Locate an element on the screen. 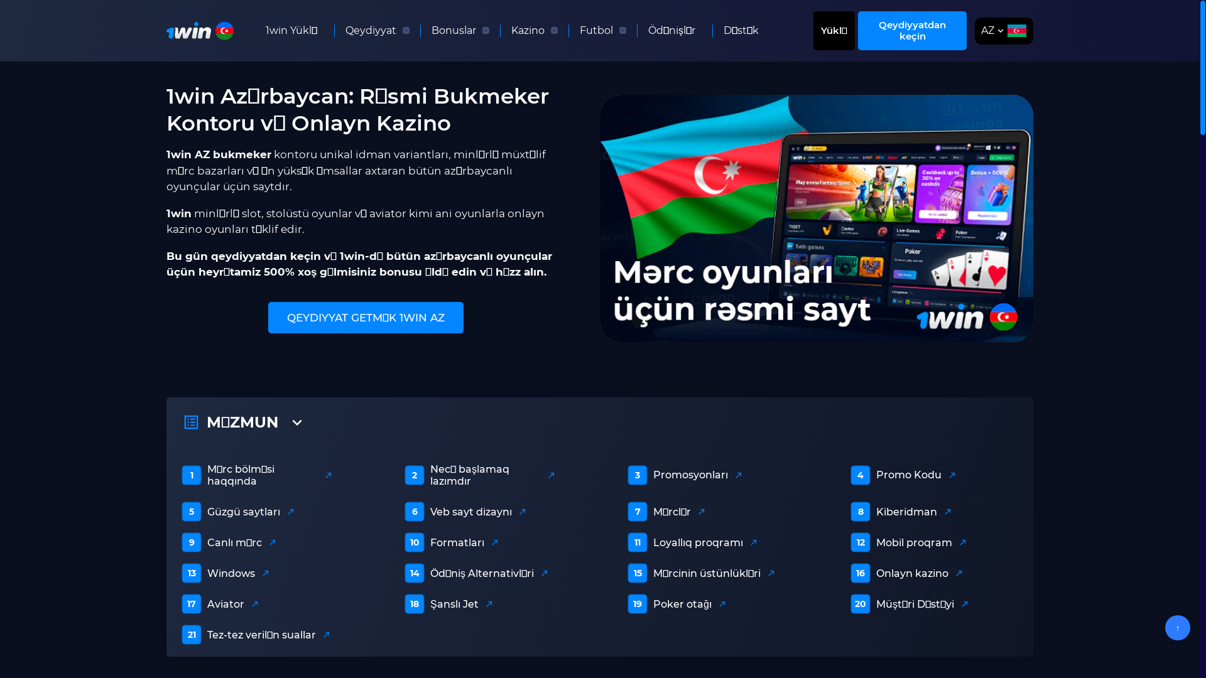 This screenshot has width=1206, height=678. Futbol is located at coordinates (597, 31).